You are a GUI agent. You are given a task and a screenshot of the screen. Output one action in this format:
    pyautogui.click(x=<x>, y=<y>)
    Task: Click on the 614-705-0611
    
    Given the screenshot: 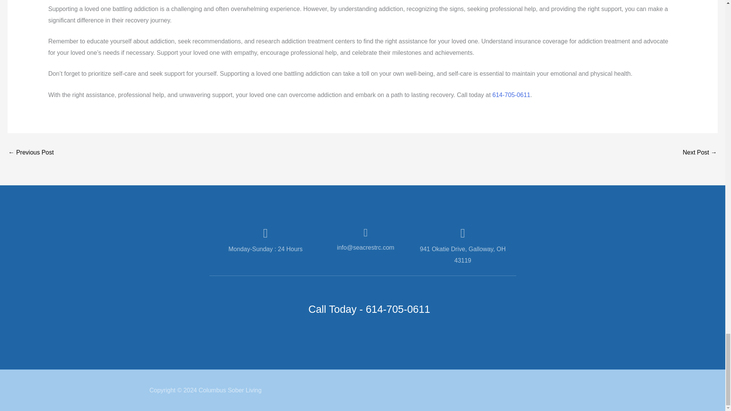 What is the action you would take?
    pyautogui.click(x=511, y=95)
    